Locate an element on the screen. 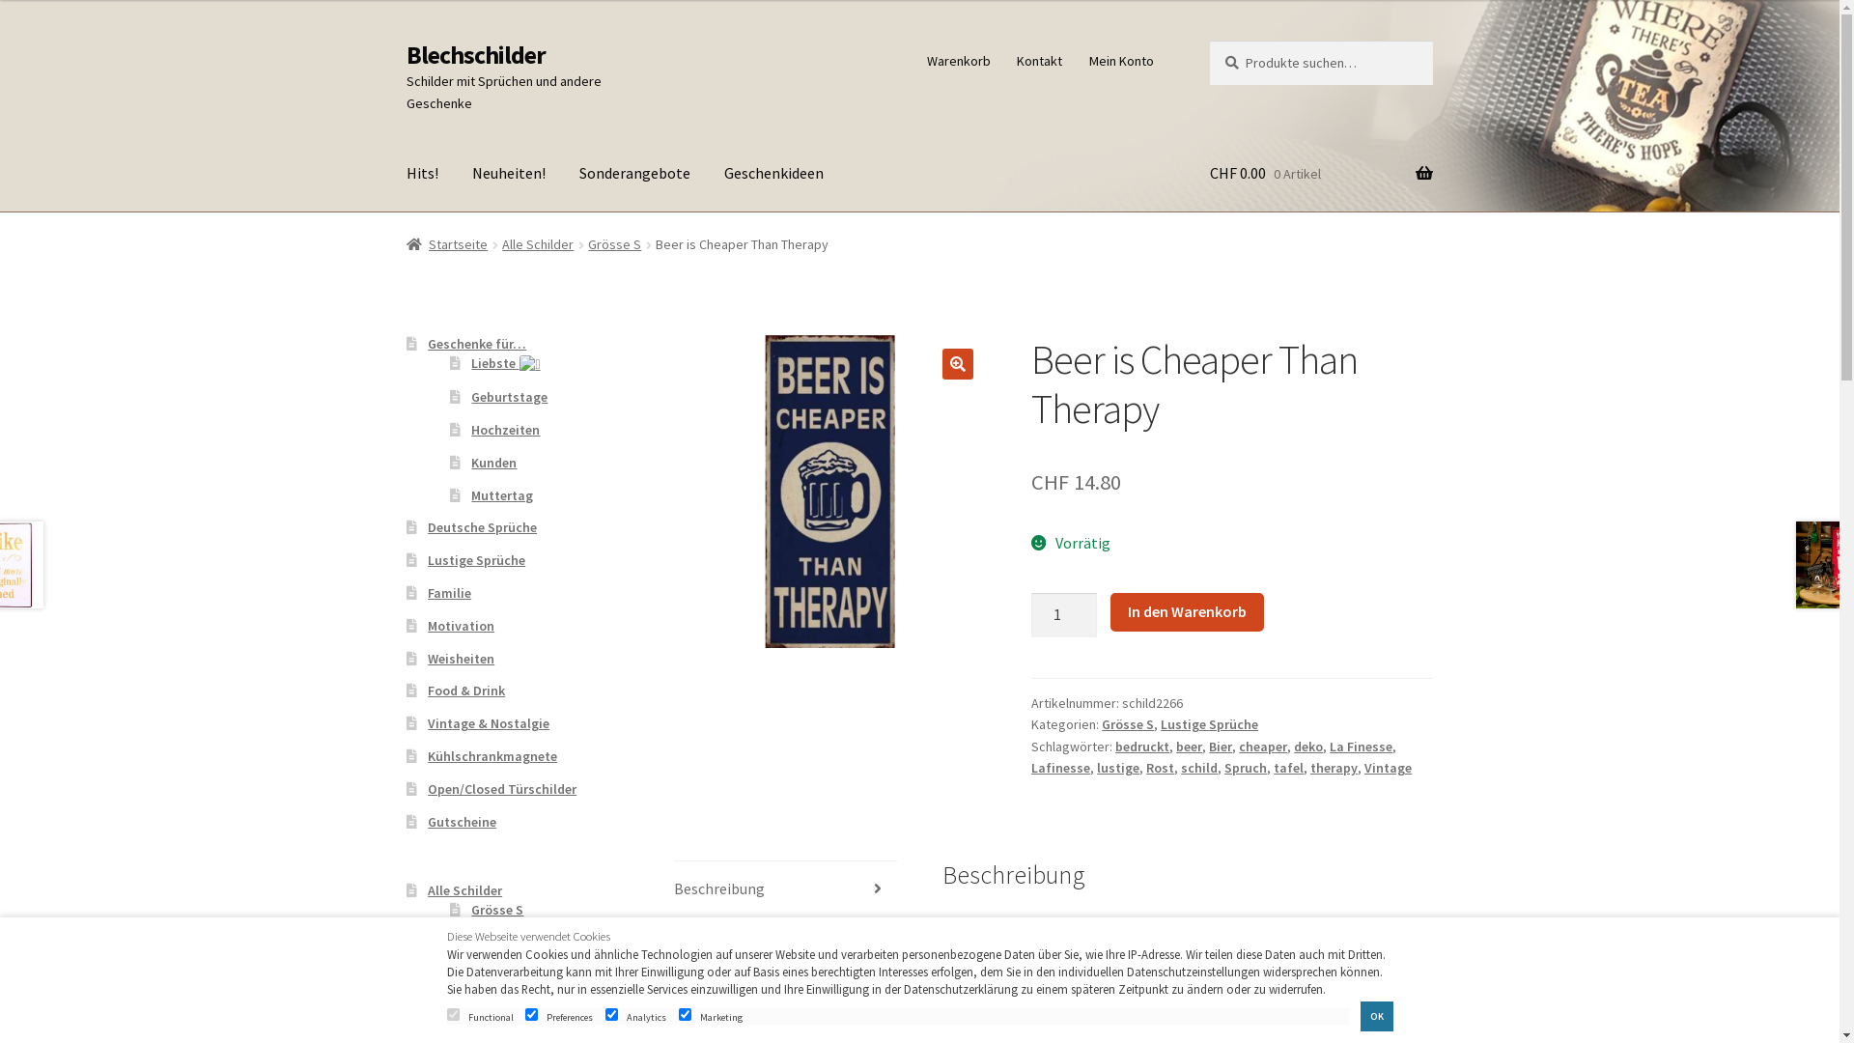 The image size is (1854, 1043). Kontakt is located at coordinates (1040, 61).